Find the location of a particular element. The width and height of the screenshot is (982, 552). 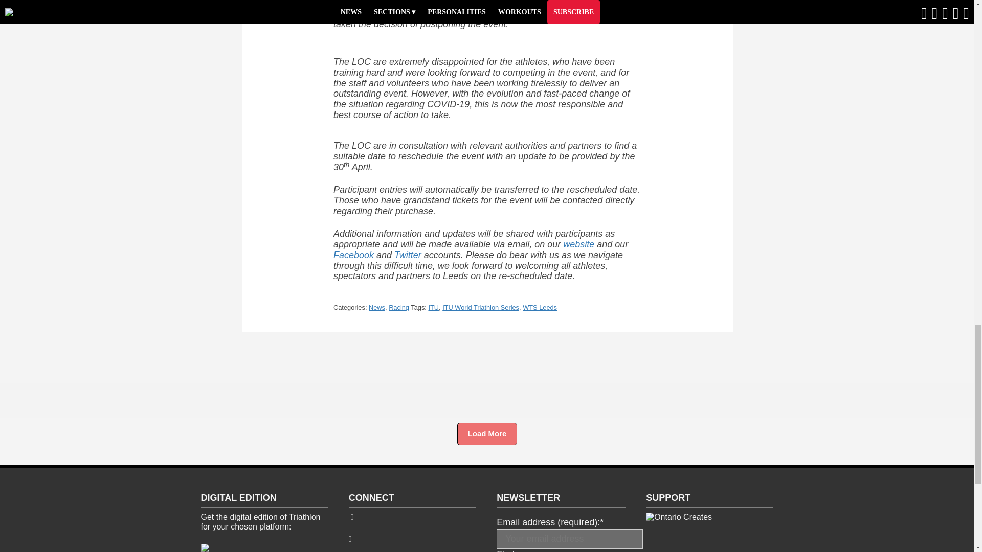

Twitter is located at coordinates (408, 255).